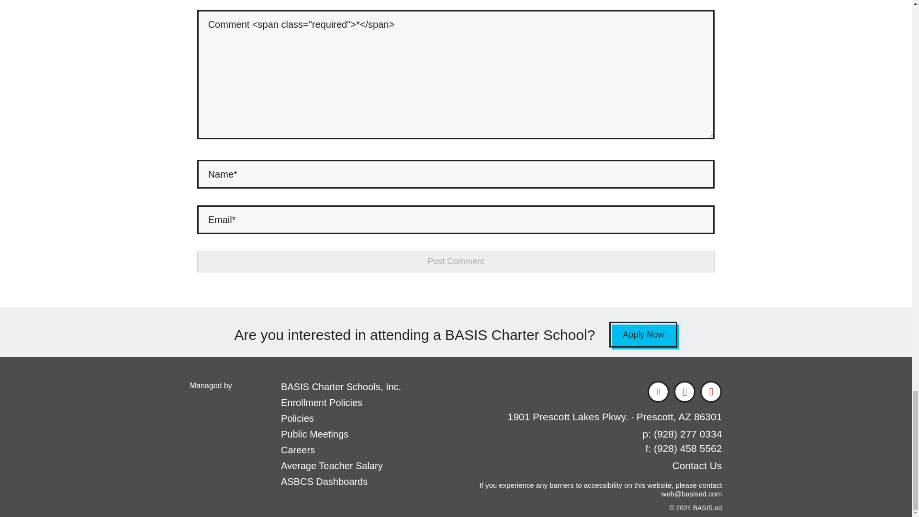 The width and height of the screenshot is (919, 517). Describe the element at coordinates (711, 392) in the screenshot. I see `Instagram` at that location.